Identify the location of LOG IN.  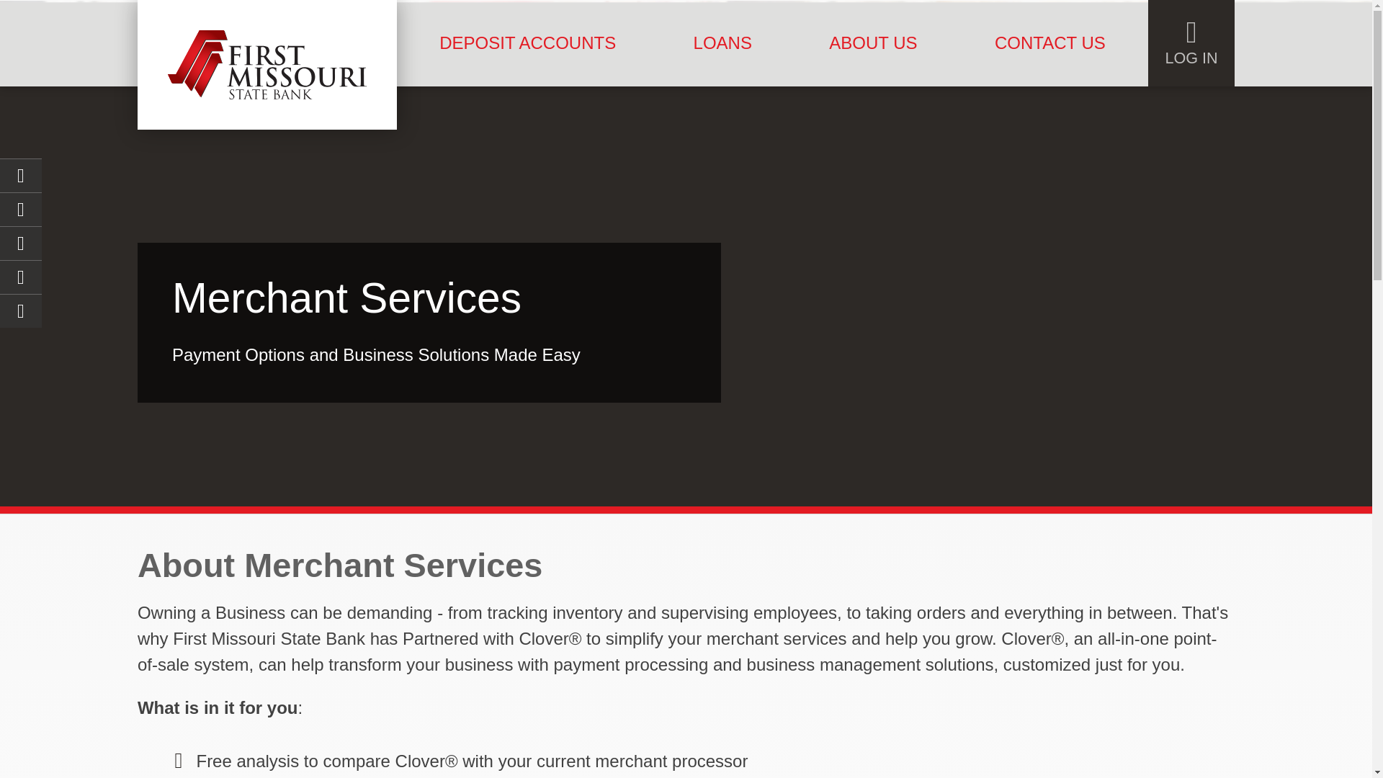
(1191, 43).